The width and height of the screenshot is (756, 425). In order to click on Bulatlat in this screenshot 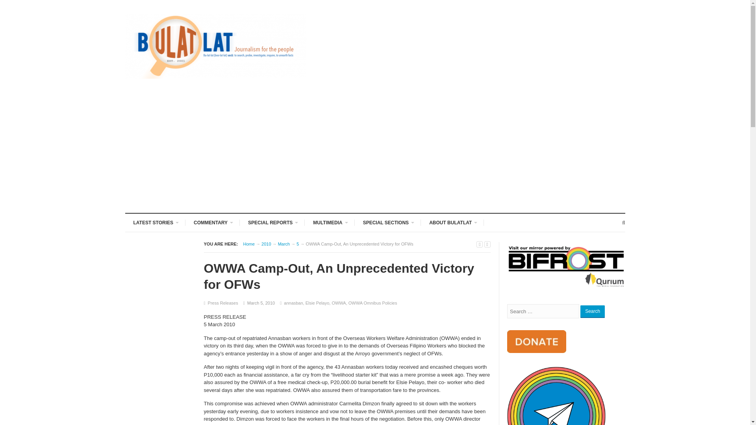, I will do `click(249, 244)`.